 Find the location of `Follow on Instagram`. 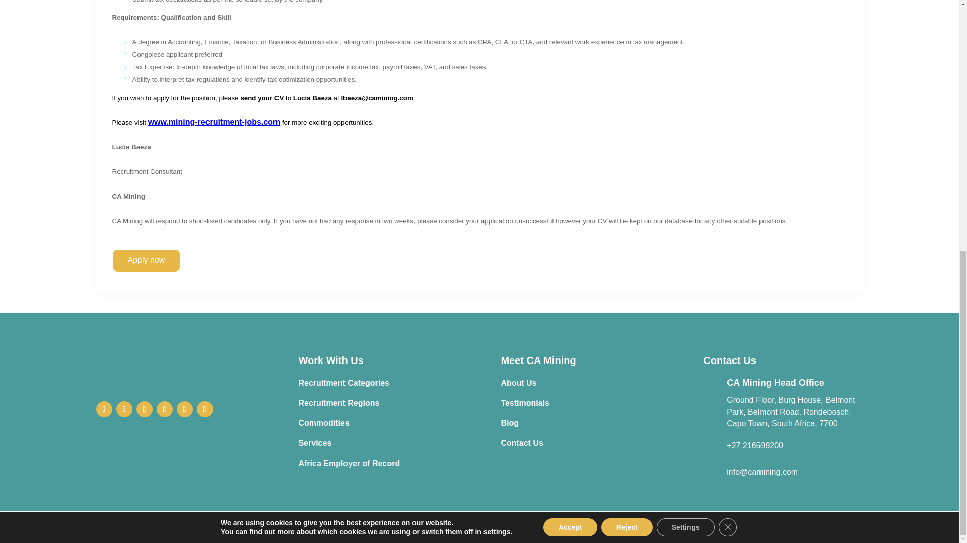

Follow on Instagram is located at coordinates (144, 409).